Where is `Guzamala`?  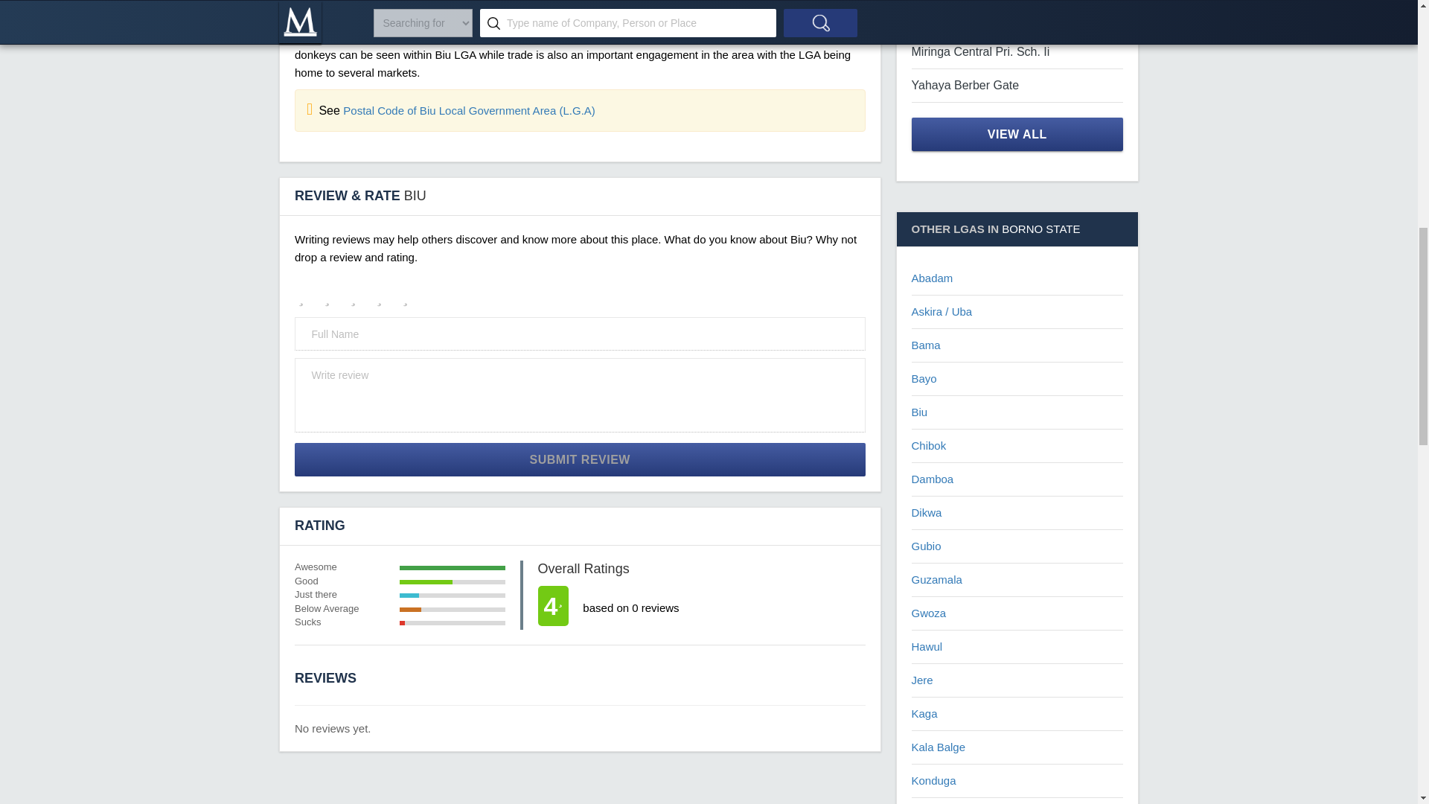 Guzamala is located at coordinates (936, 579).